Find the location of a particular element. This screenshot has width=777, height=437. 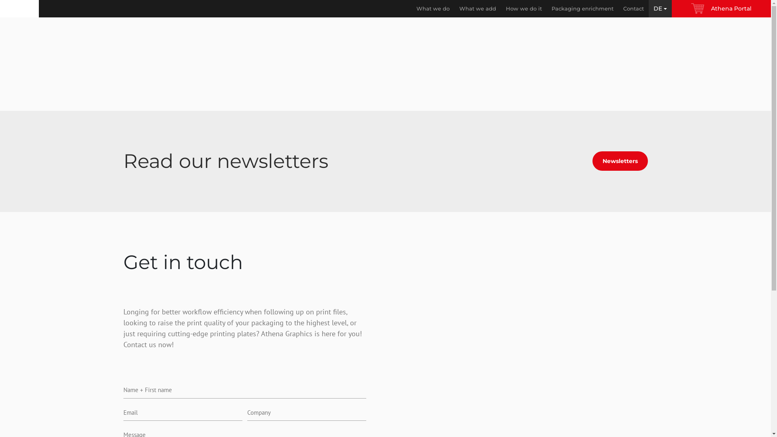

How we do it is located at coordinates (524, 9).